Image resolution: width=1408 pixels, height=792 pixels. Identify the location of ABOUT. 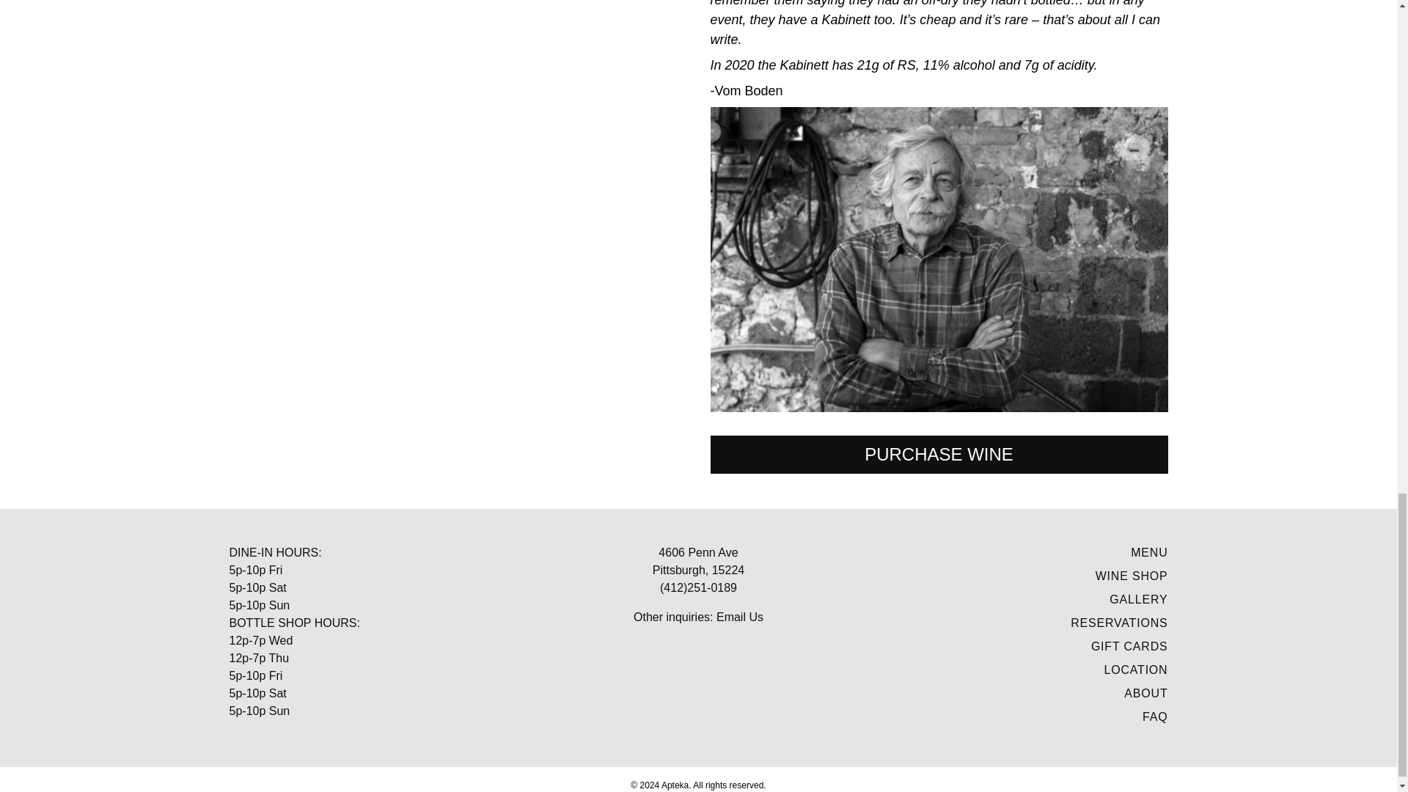
(1145, 693).